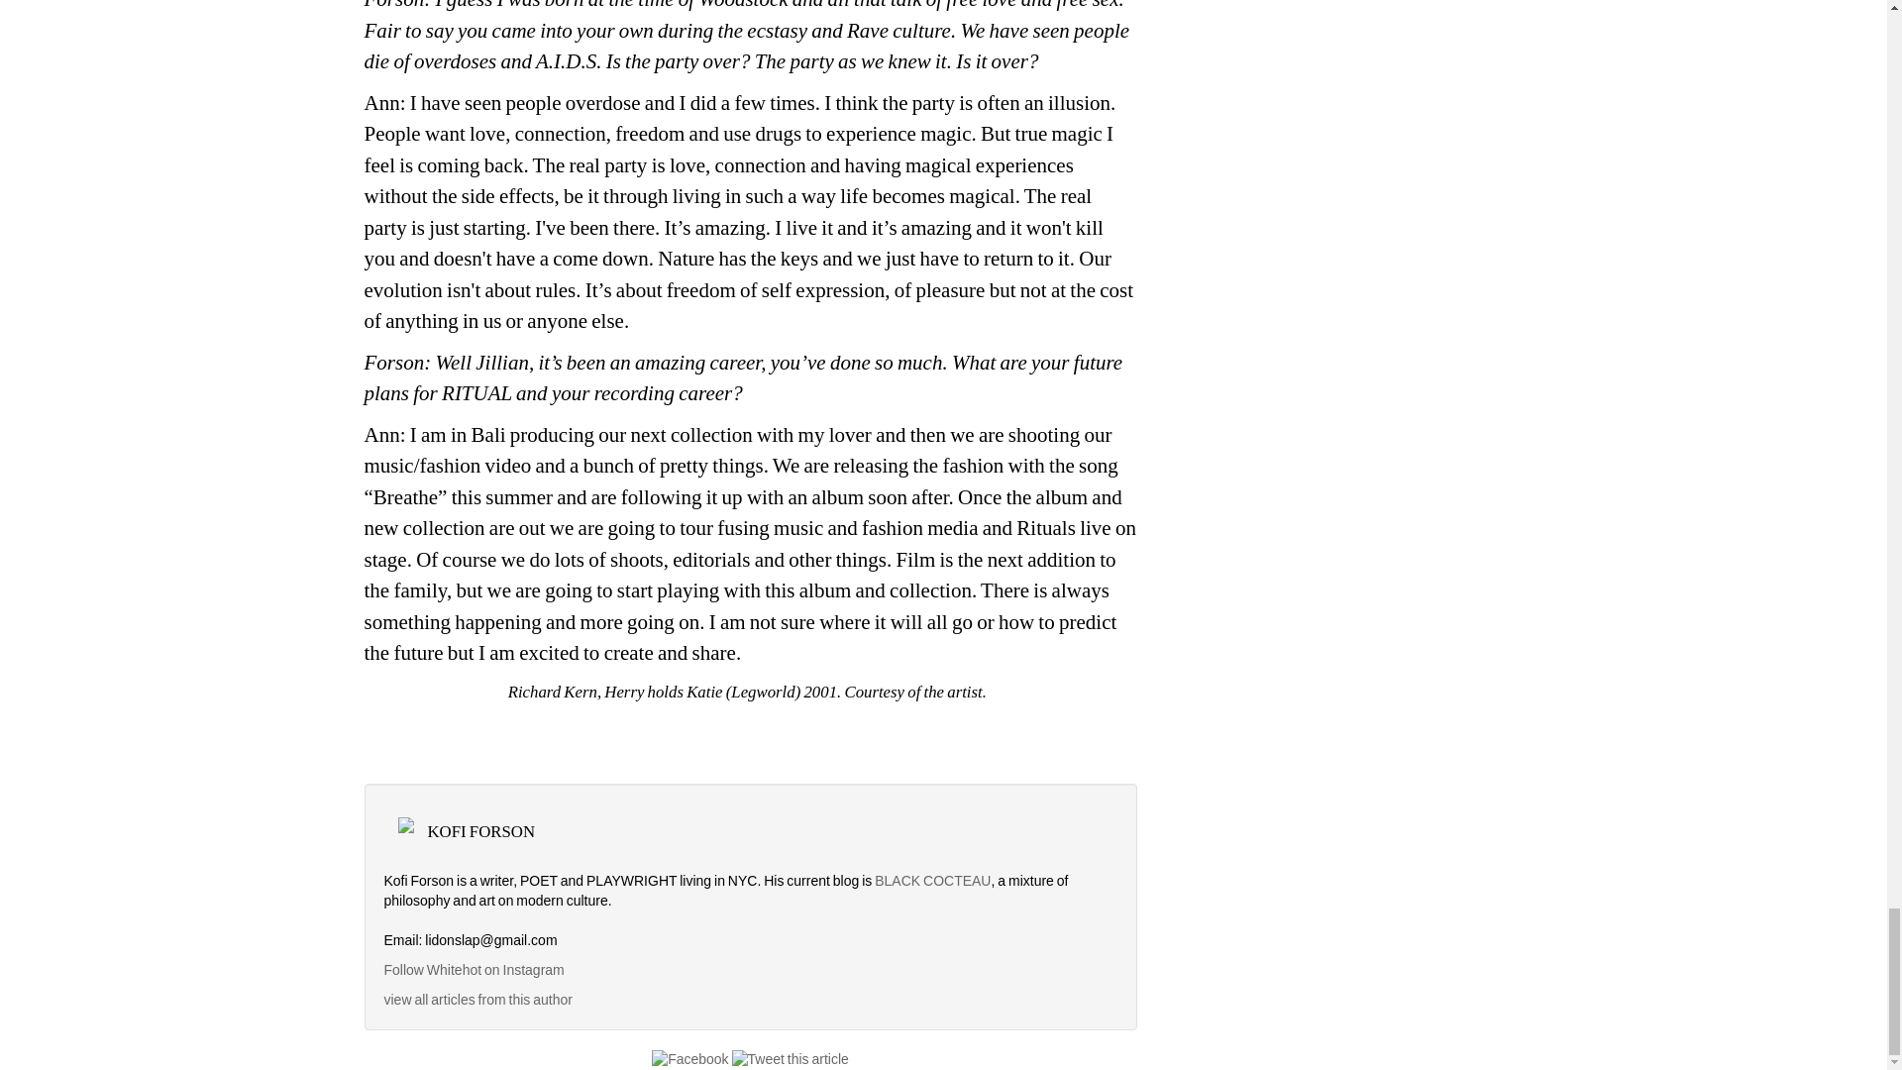  I want to click on BLACK COCTEAU, so click(933, 881).